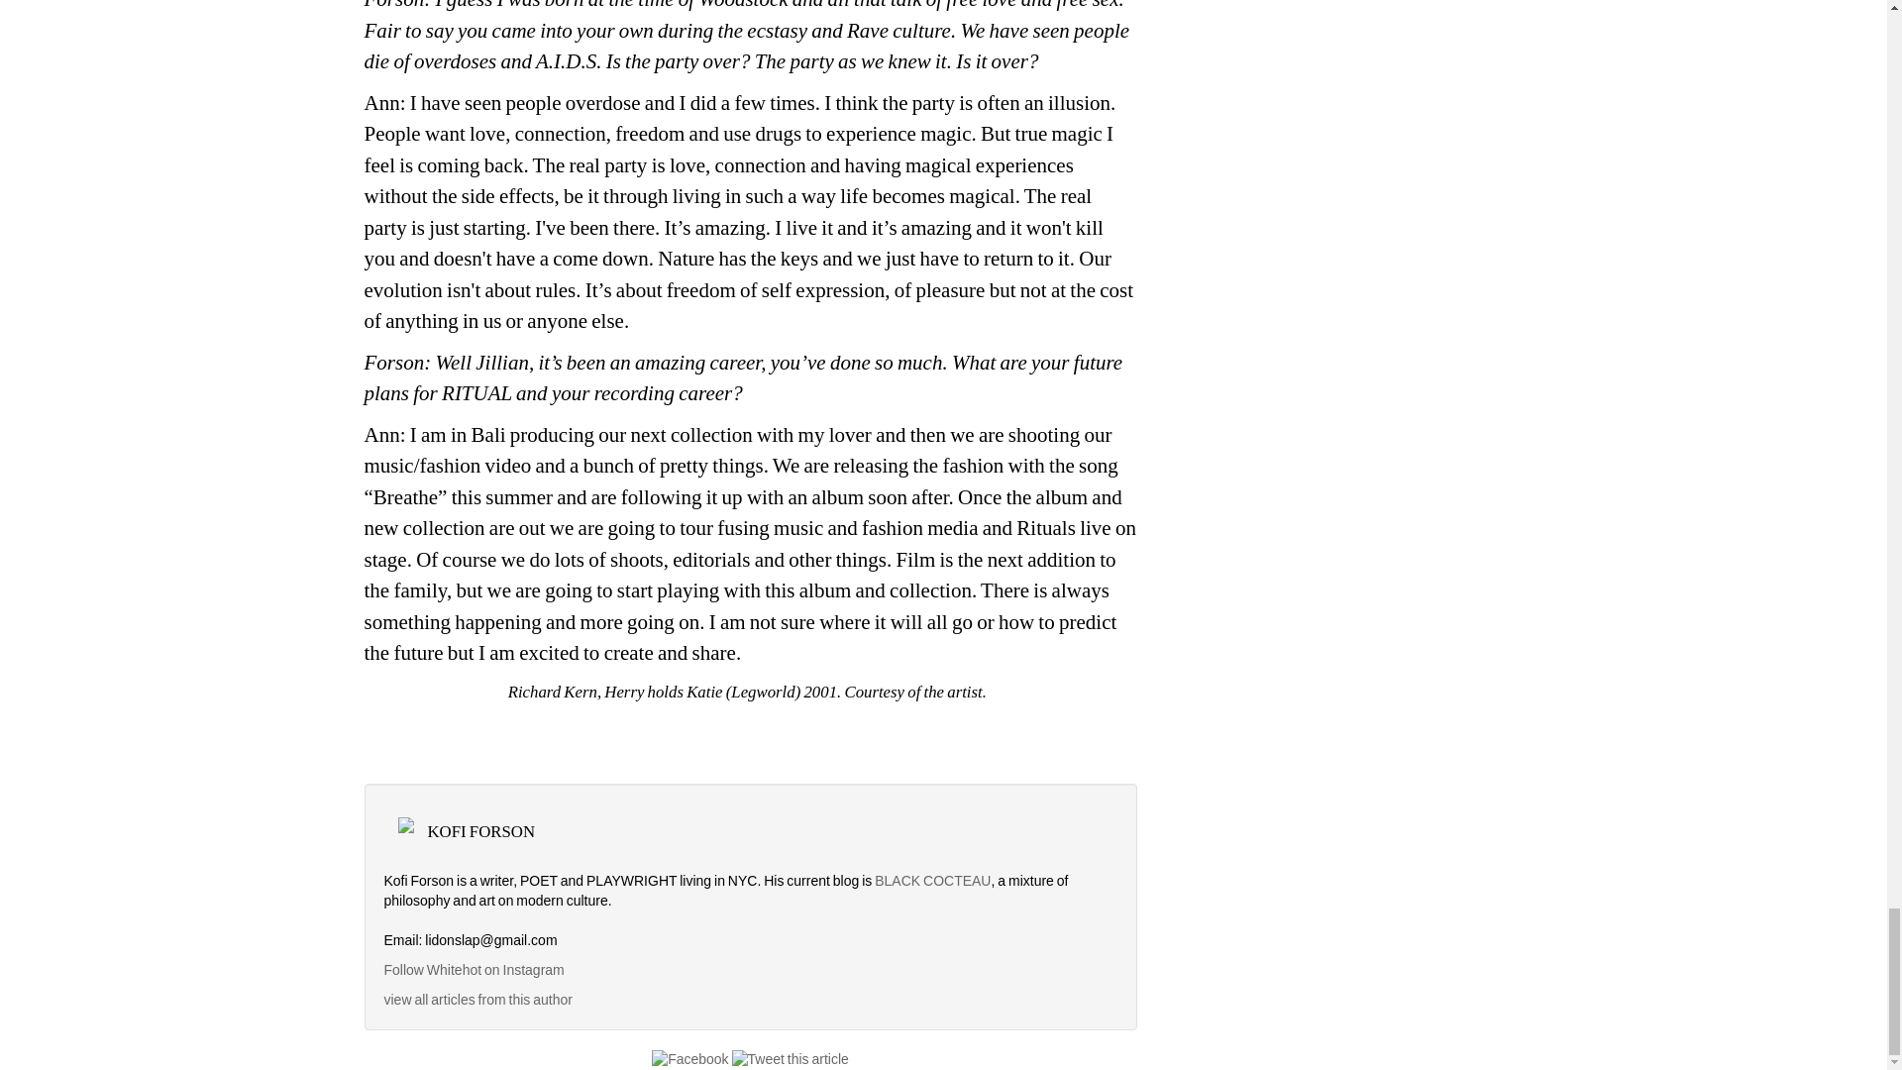  I want to click on BLACK COCTEAU, so click(933, 881).